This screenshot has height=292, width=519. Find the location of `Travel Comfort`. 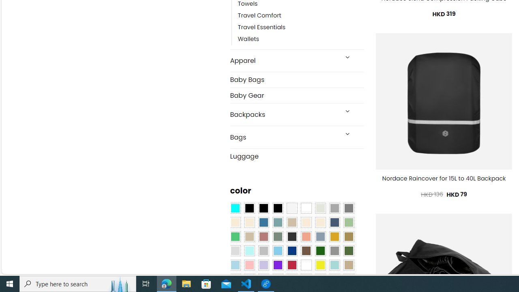

Travel Comfort is located at coordinates (301, 15).